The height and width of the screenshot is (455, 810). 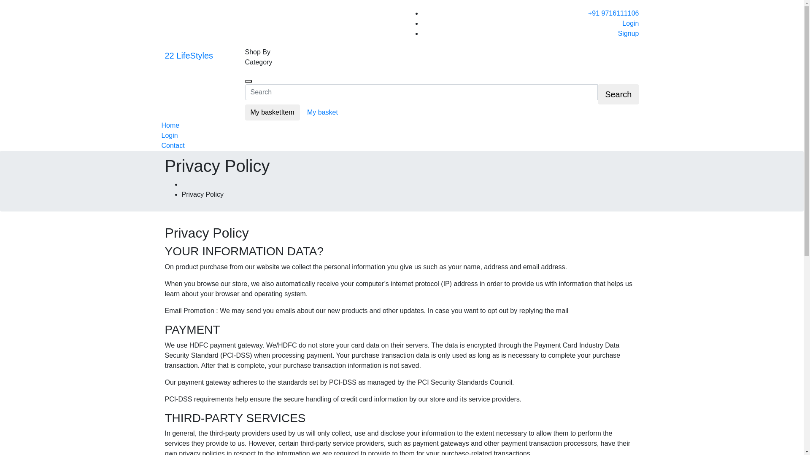 What do you see at coordinates (630, 24) in the screenshot?
I see `Login` at bounding box center [630, 24].